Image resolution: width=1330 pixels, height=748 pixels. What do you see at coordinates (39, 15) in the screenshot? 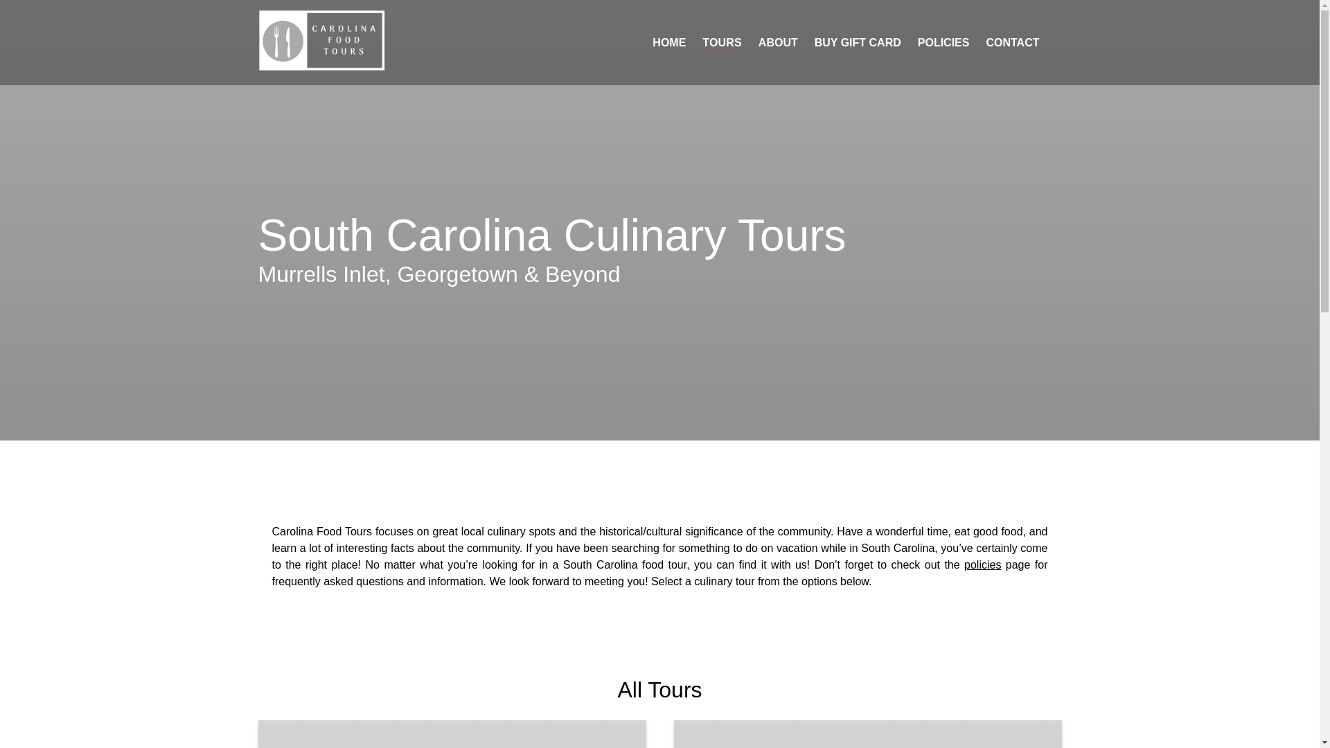
I see `Skip to footer` at bounding box center [39, 15].